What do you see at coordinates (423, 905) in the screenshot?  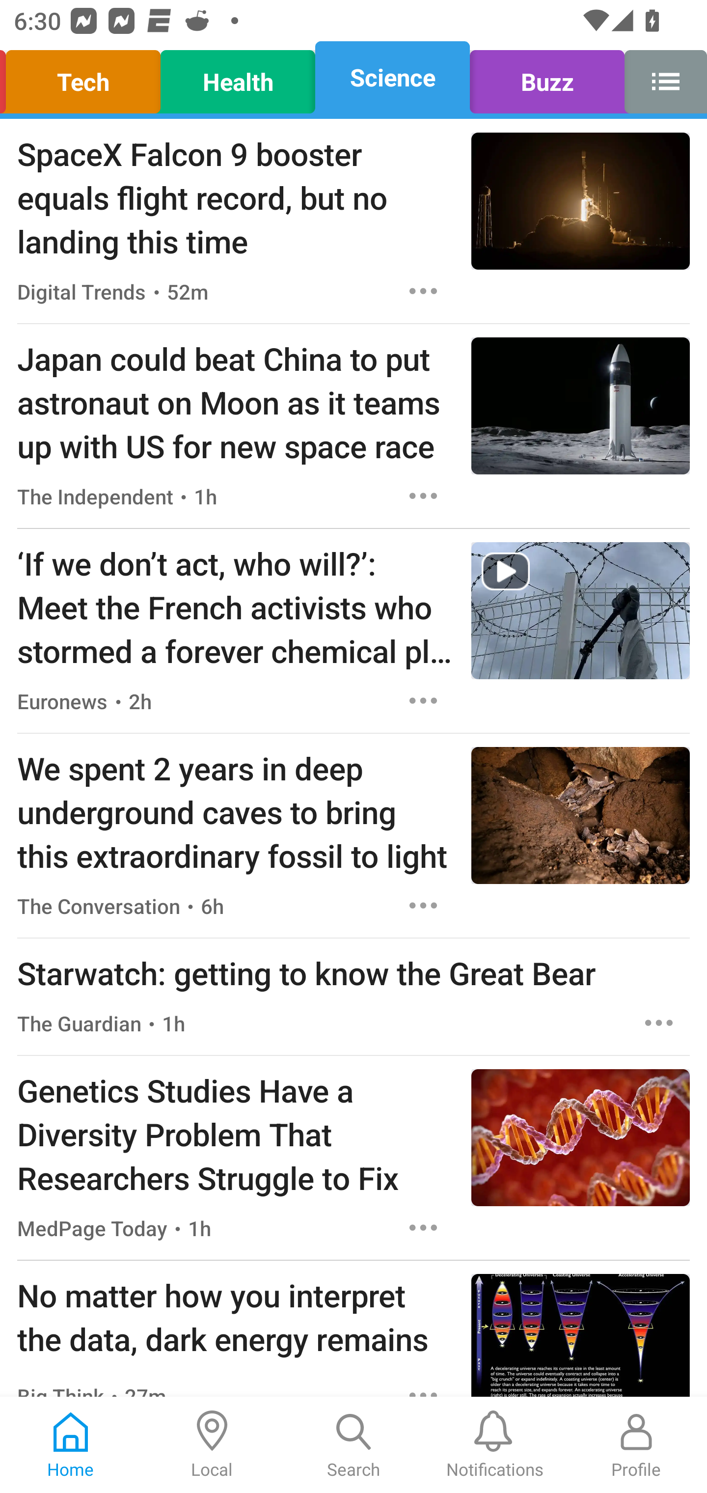 I see `Options` at bounding box center [423, 905].